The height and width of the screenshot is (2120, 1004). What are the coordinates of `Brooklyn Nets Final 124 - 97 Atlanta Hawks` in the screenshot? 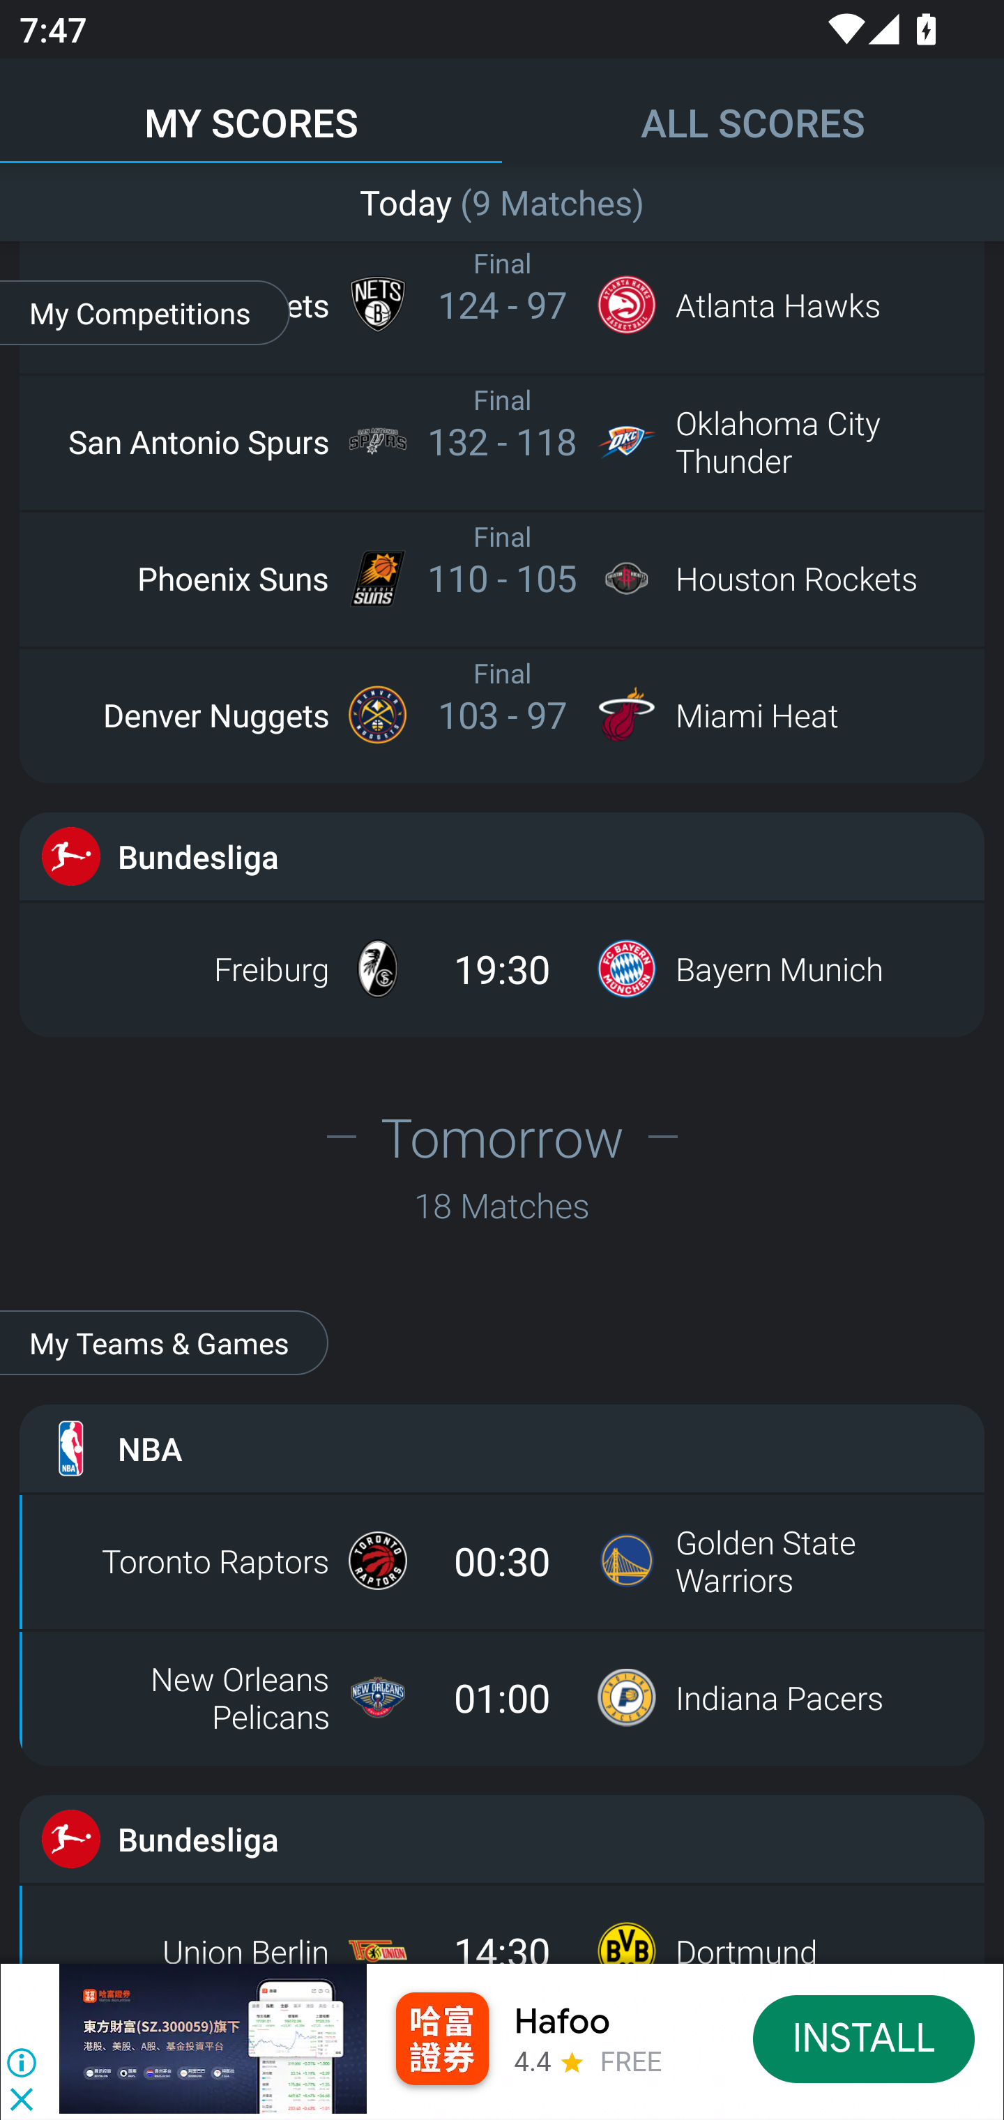 It's located at (502, 305).